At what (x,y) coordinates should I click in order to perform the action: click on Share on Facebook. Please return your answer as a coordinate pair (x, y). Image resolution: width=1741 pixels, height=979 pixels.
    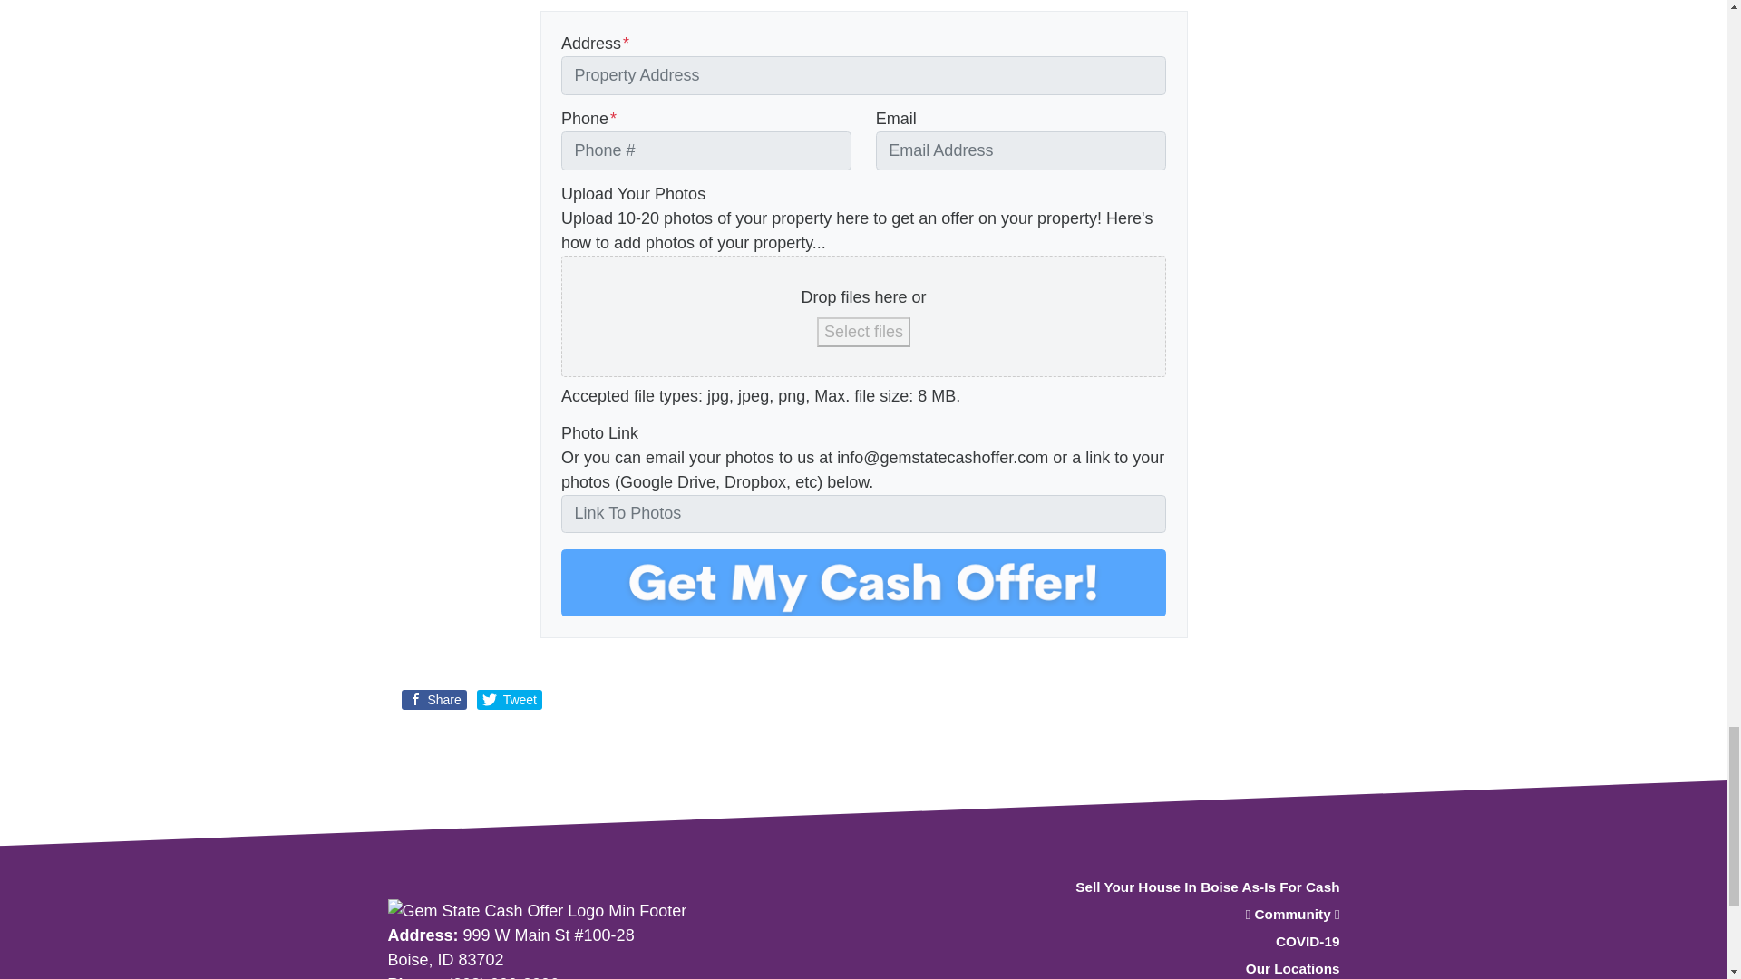
    Looking at the image, I should click on (433, 700).